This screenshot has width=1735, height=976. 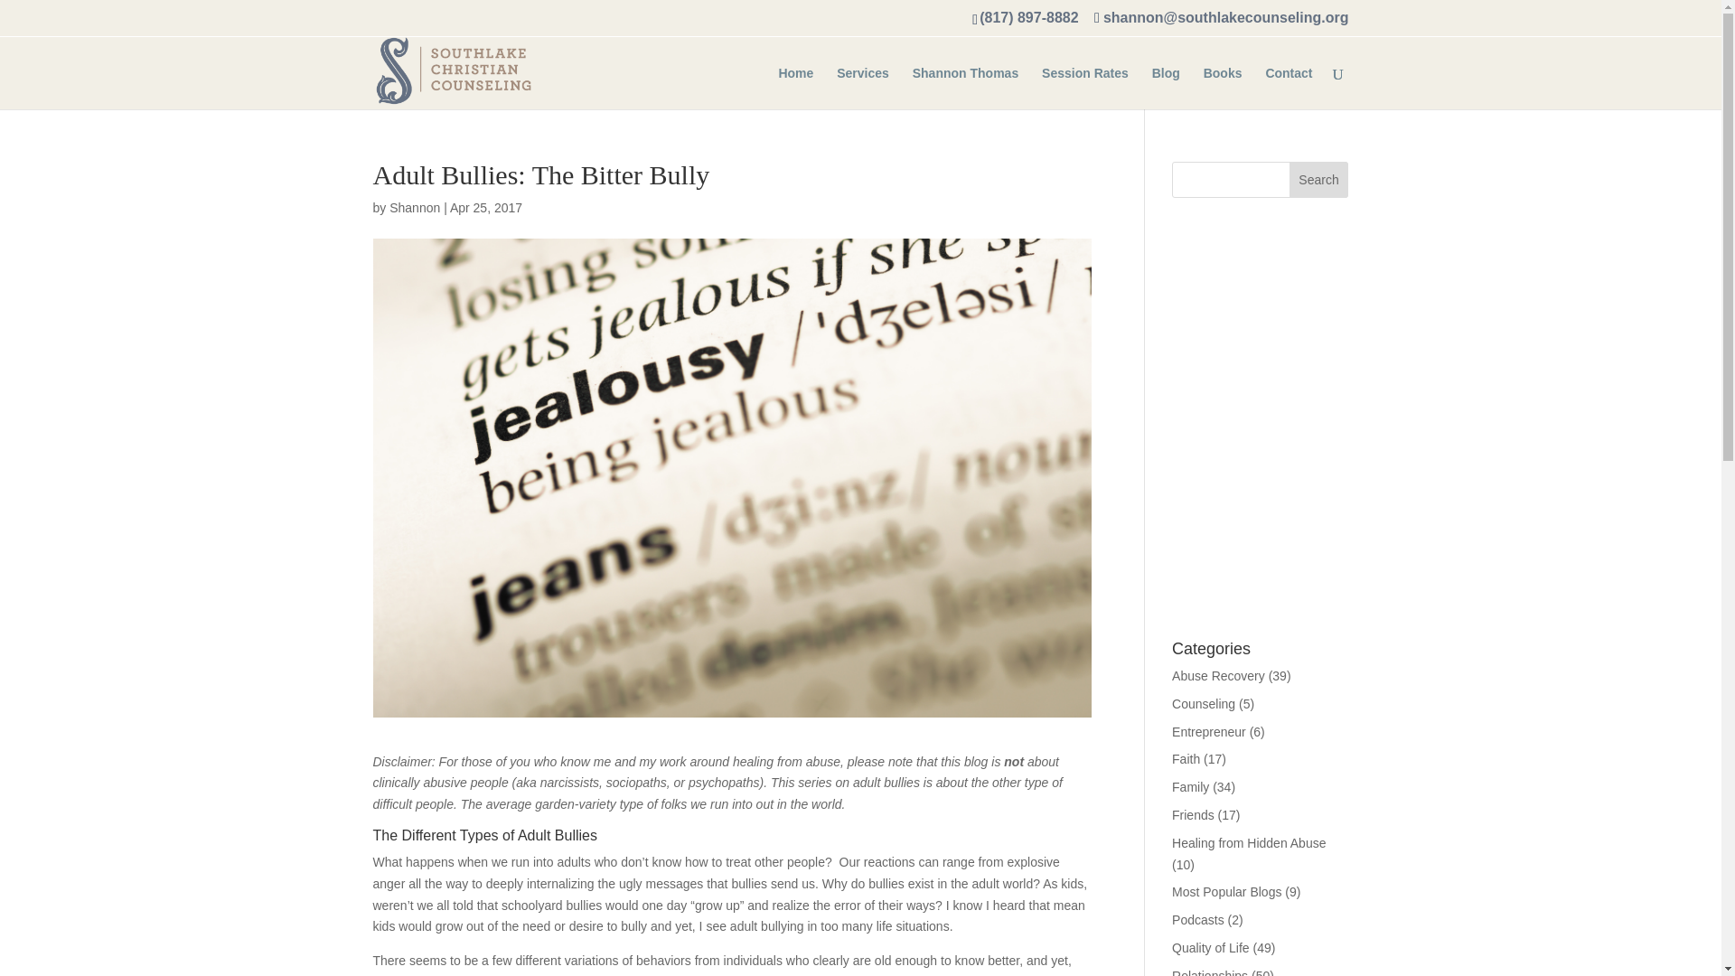 What do you see at coordinates (862, 88) in the screenshot?
I see `Services` at bounding box center [862, 88].